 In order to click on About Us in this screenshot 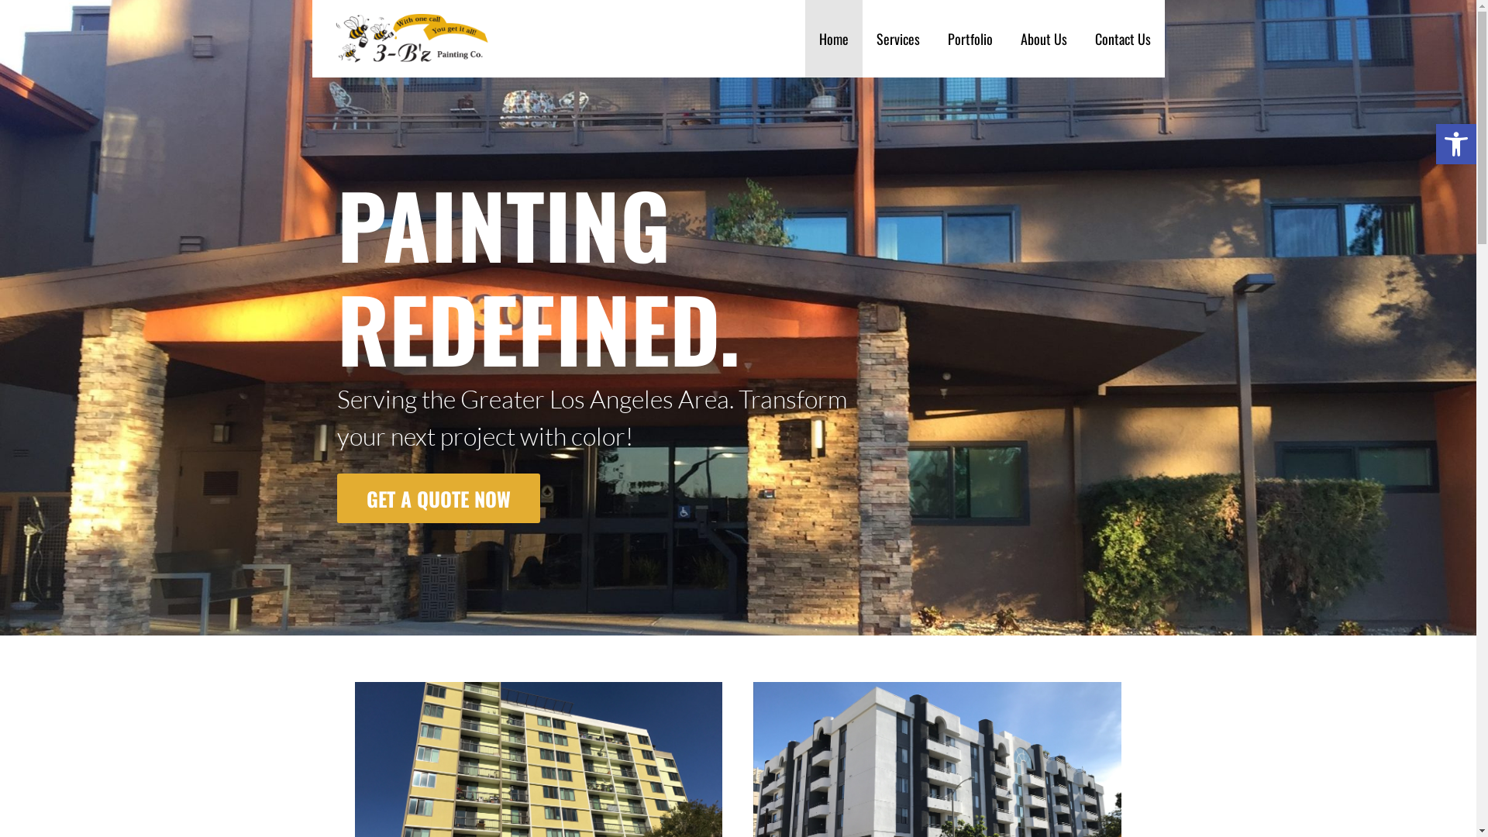, I will do `click(1043, 39)`.